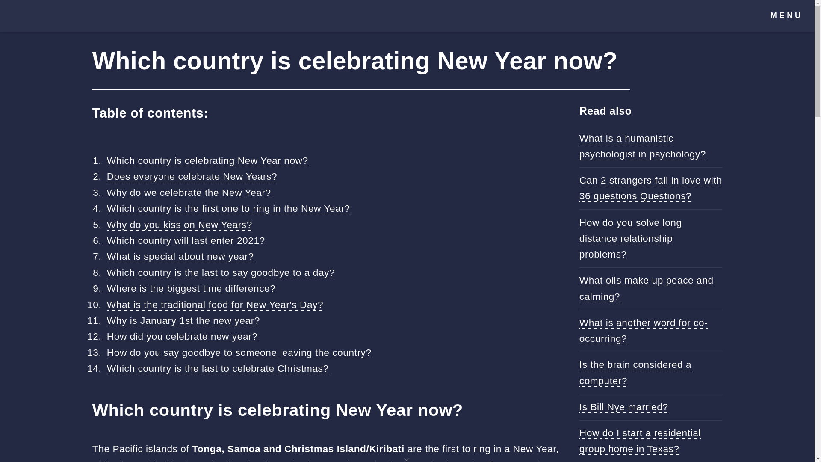 This screenshot has width=821, height=462. What do you see at coordinates (644, 330) in the screenshot?
I see `What is another word for co-occurring?` at bounding box center [644, 330].